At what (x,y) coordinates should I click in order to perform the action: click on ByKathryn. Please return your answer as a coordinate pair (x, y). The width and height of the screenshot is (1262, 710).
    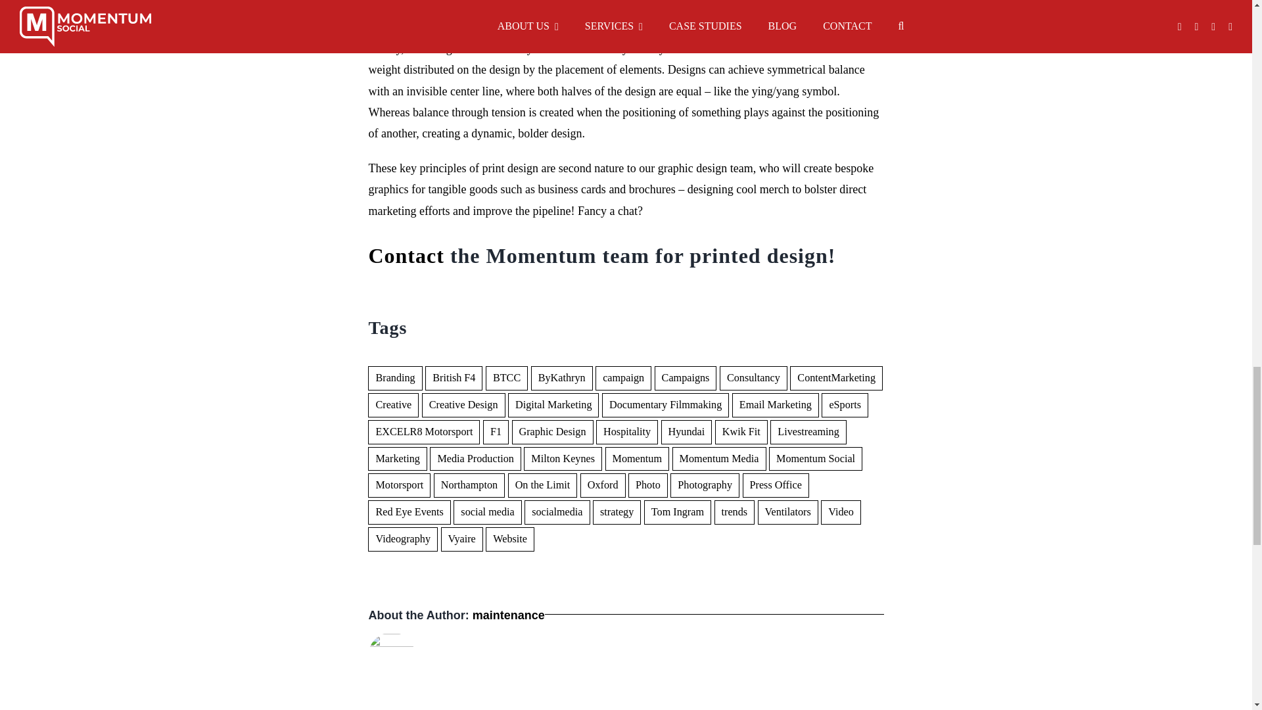
    Looking at the image, I should click on (562, 379).